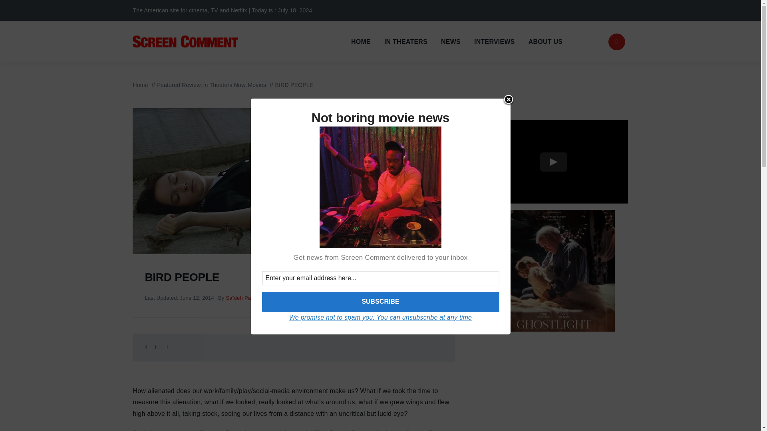 The width and height of the screenshot is (767, 431). What do you see at coordinates (224, 85) in the screenshot?
I see `In Theaters Now` at bounding box center [224, 85].